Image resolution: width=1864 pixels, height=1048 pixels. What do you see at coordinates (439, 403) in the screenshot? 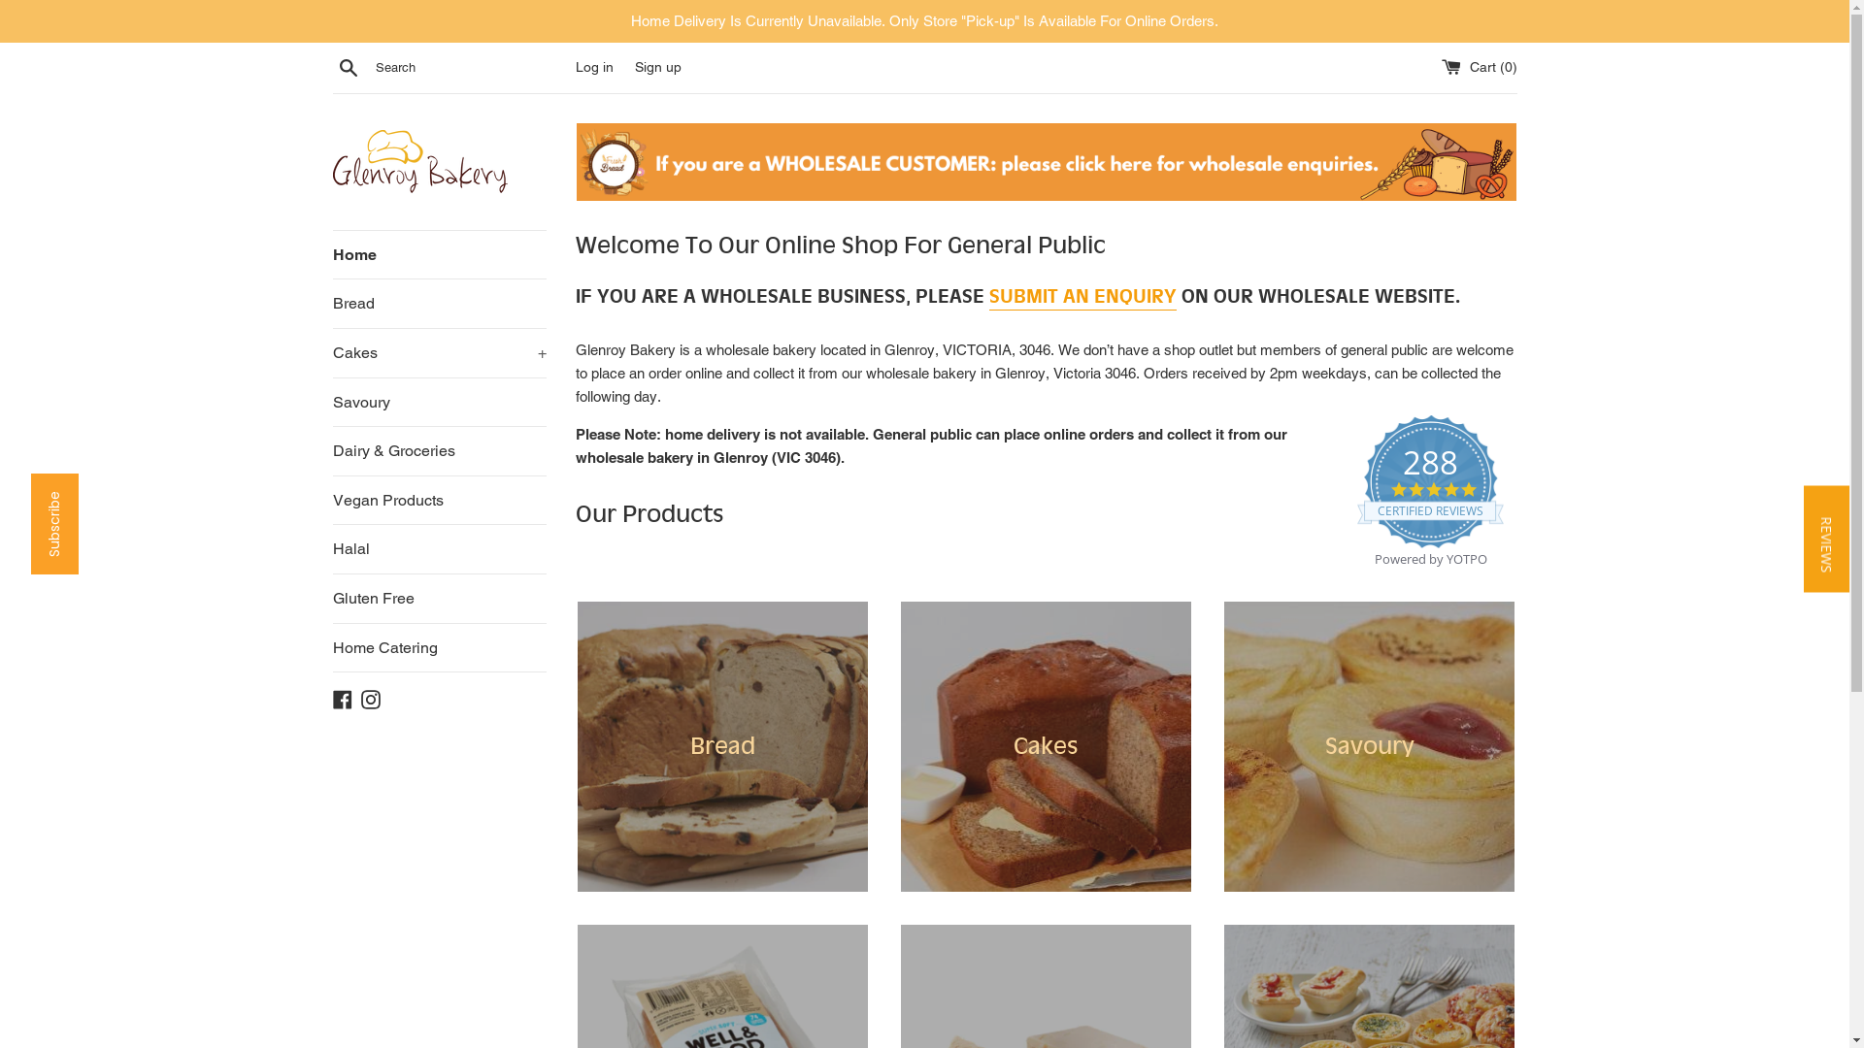
I see `Savoury` at bounding box center [439, 403].